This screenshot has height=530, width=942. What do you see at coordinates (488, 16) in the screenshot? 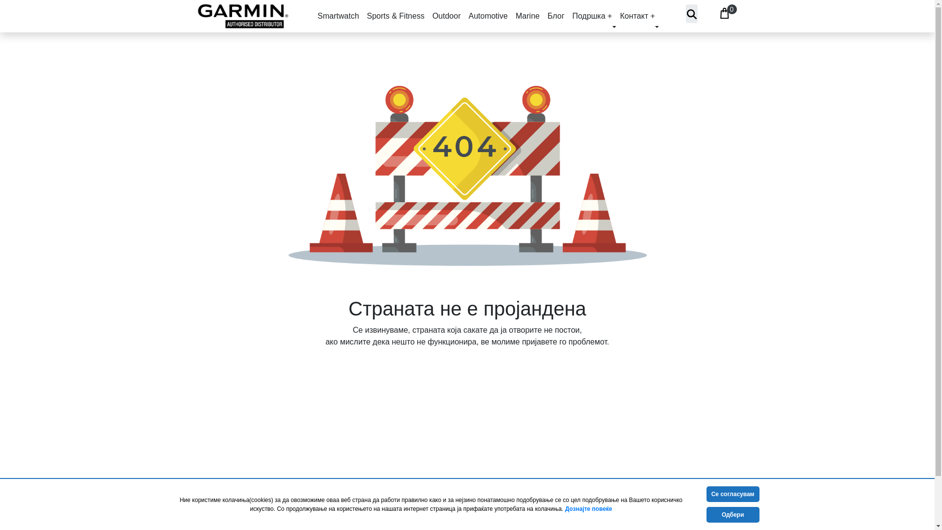
I see `Automotive` at bounding box center [488, 16].